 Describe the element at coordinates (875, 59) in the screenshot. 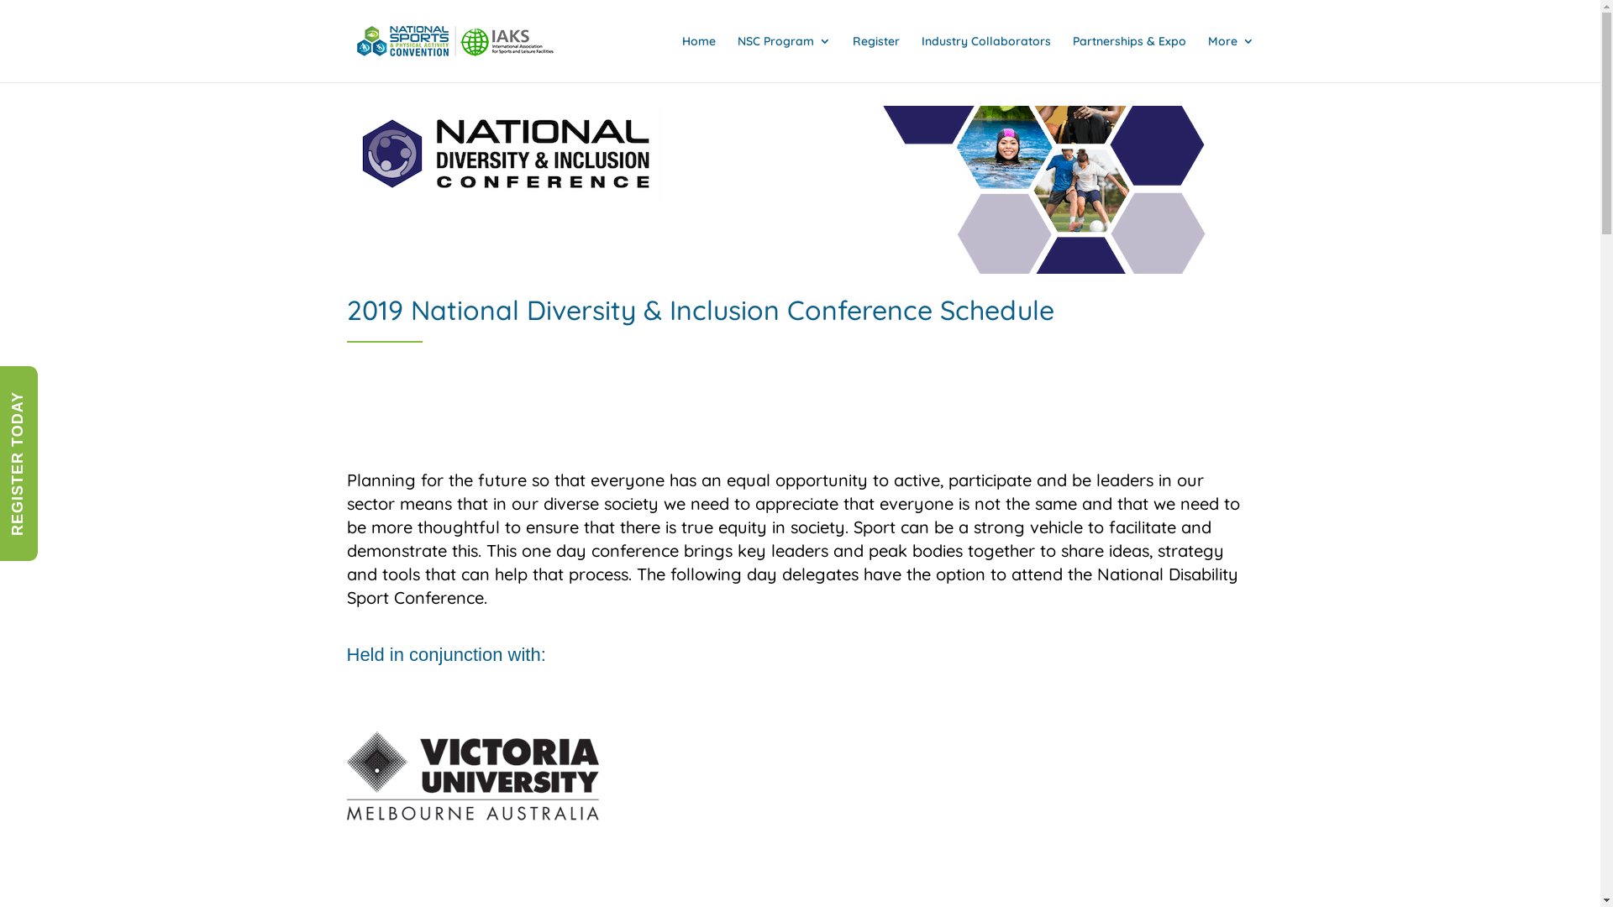

I see `Register` at that location.